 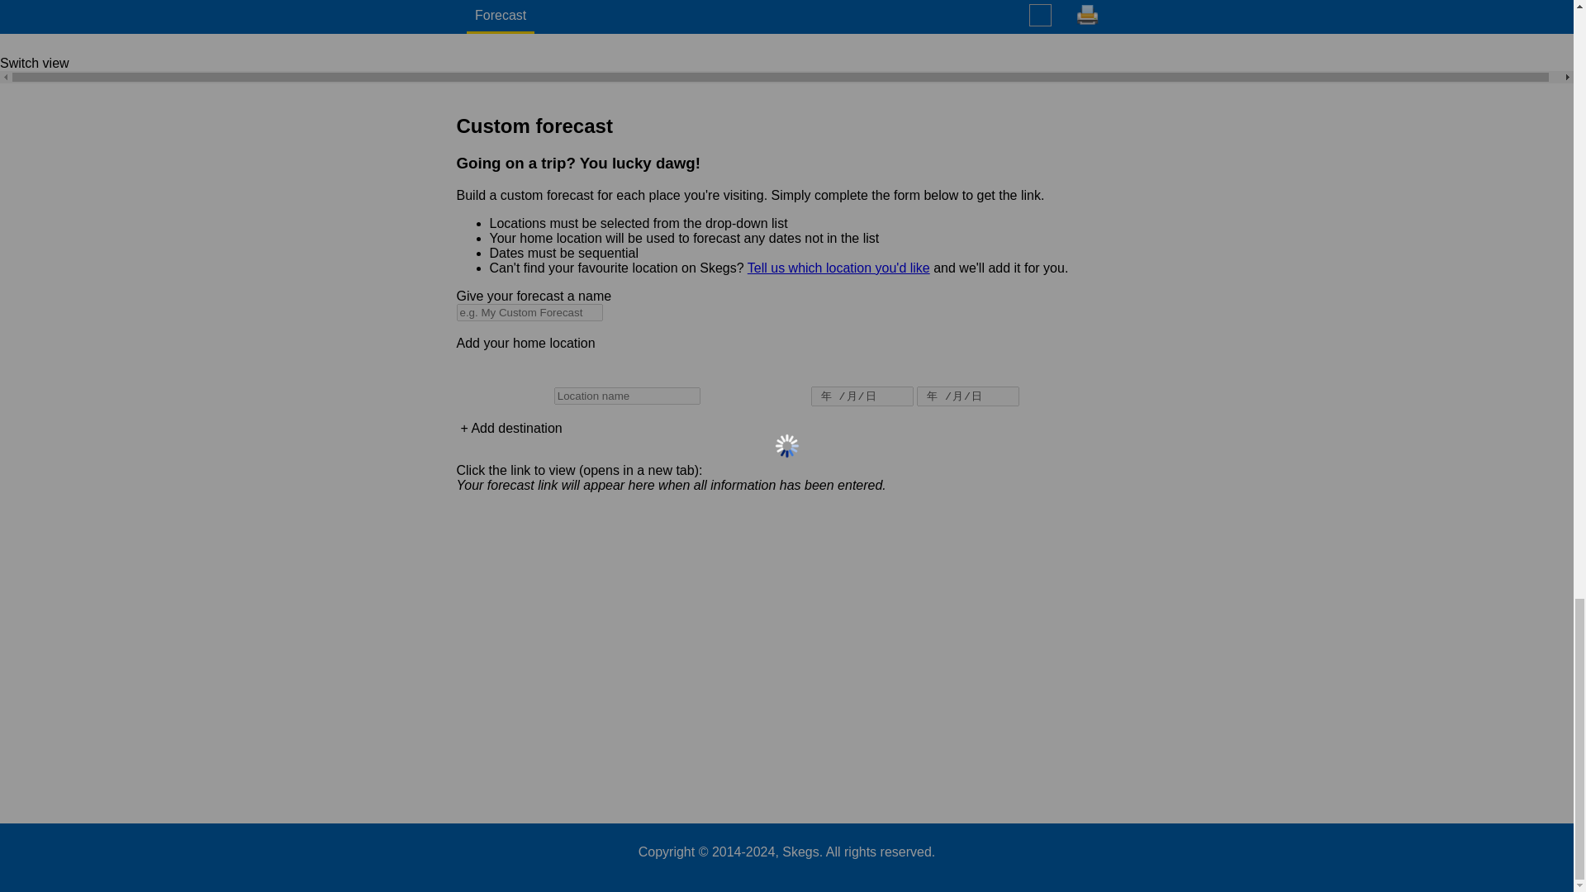 I want to click on Tell us which location you'd like, so click(x=838, y=268).